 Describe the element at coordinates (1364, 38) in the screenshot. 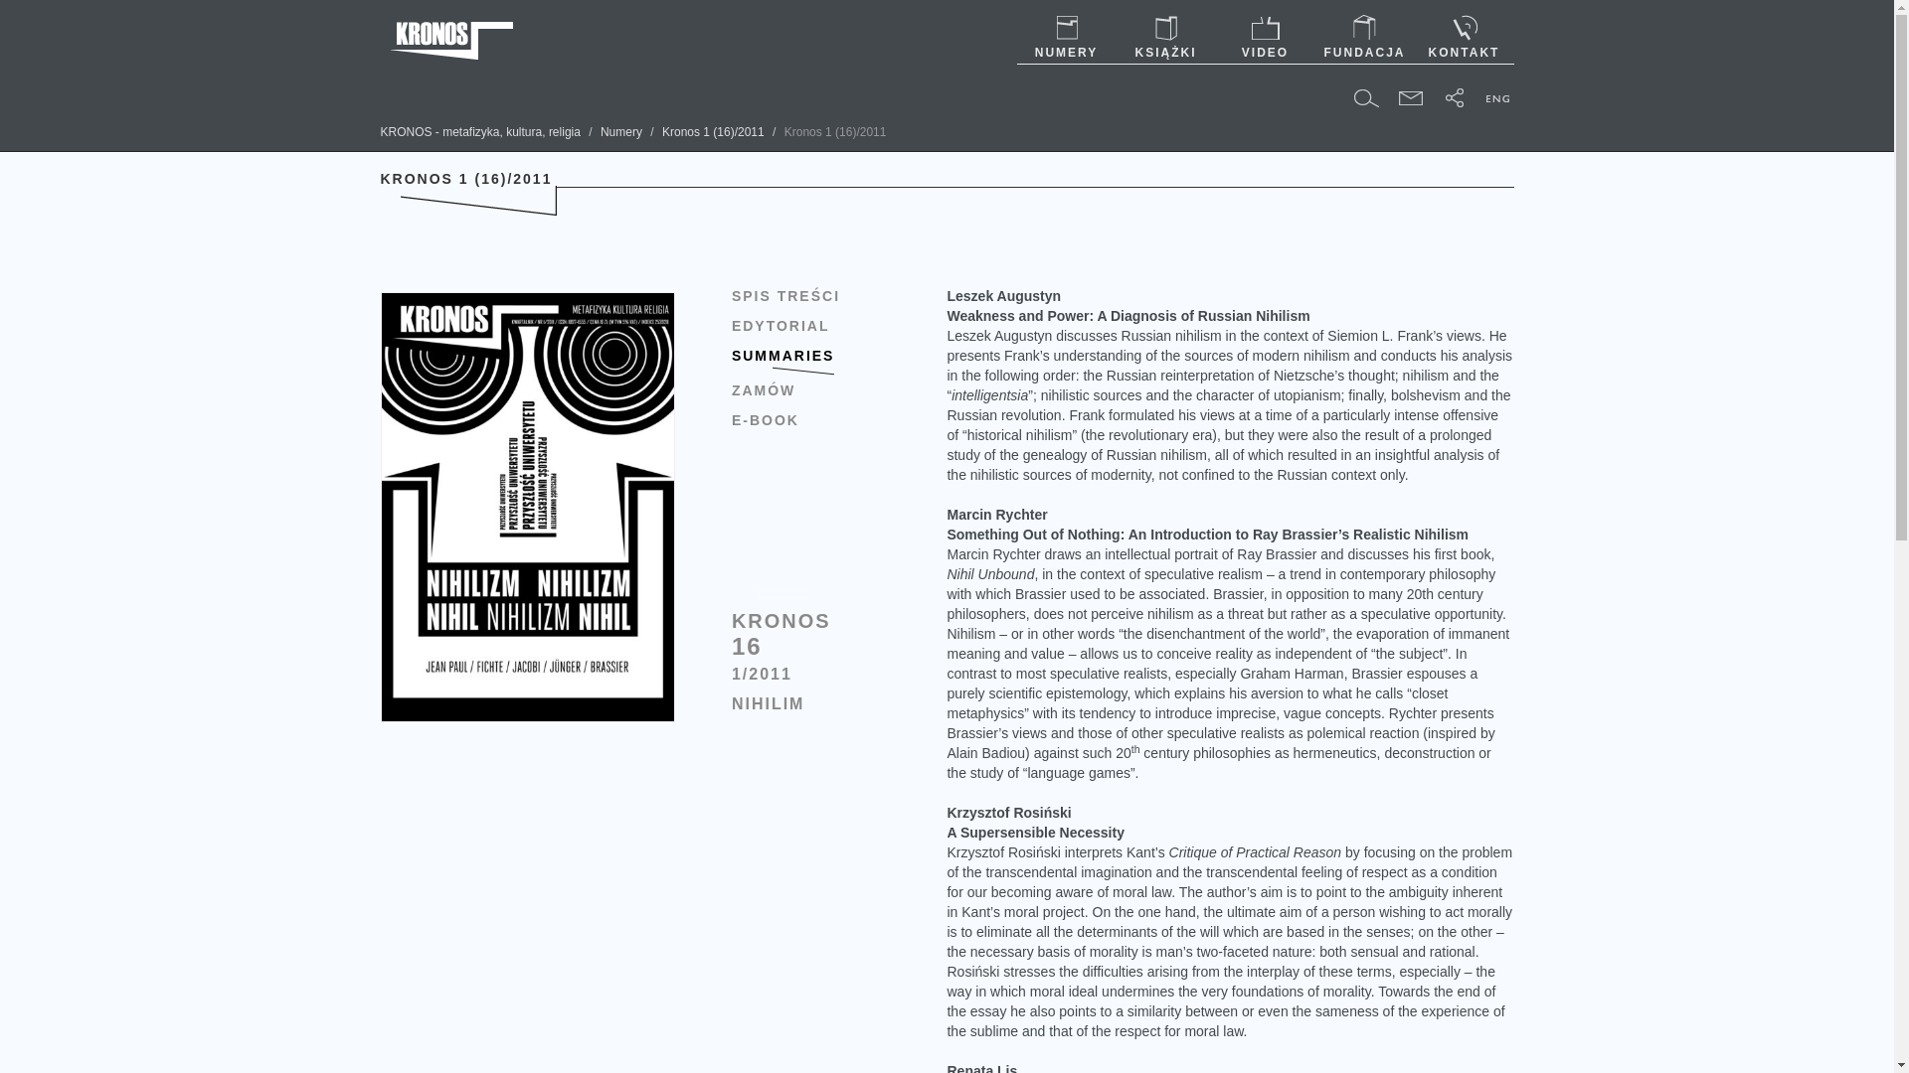

I see `FUNDACJA` at that location.